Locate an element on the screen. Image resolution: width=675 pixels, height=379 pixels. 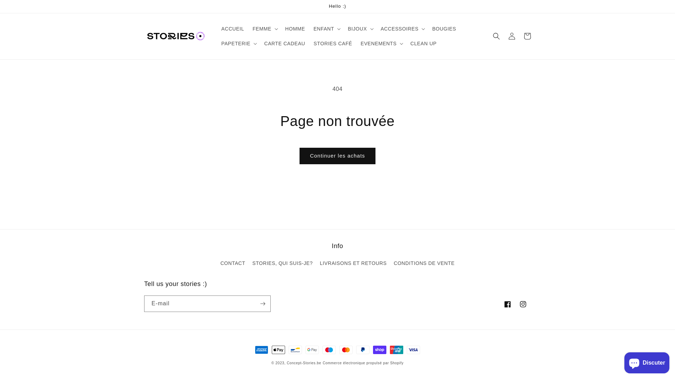
ACCUEIL is located at coordinates (233, 29).